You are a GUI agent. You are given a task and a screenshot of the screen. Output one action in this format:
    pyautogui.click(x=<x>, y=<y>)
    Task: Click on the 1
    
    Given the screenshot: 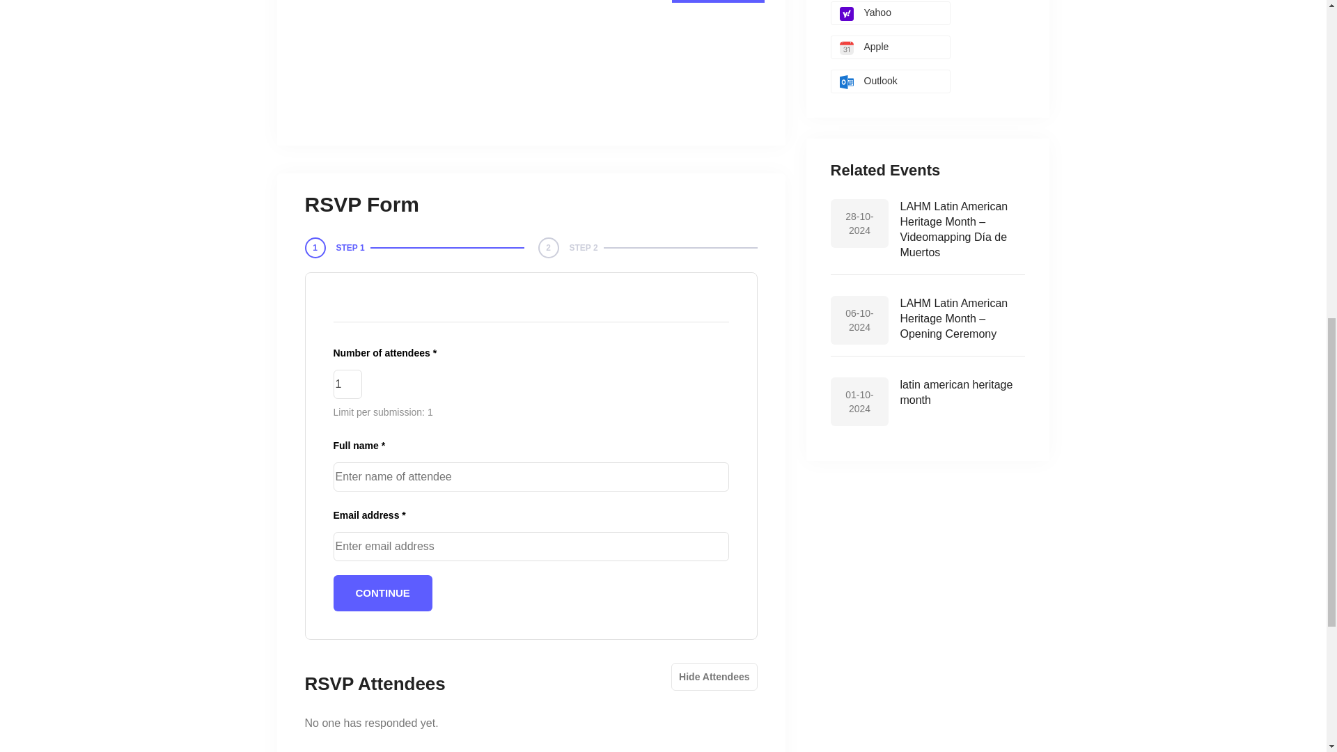 What is the action you would take?
    pyautogui.click(x=347, y=384)
    